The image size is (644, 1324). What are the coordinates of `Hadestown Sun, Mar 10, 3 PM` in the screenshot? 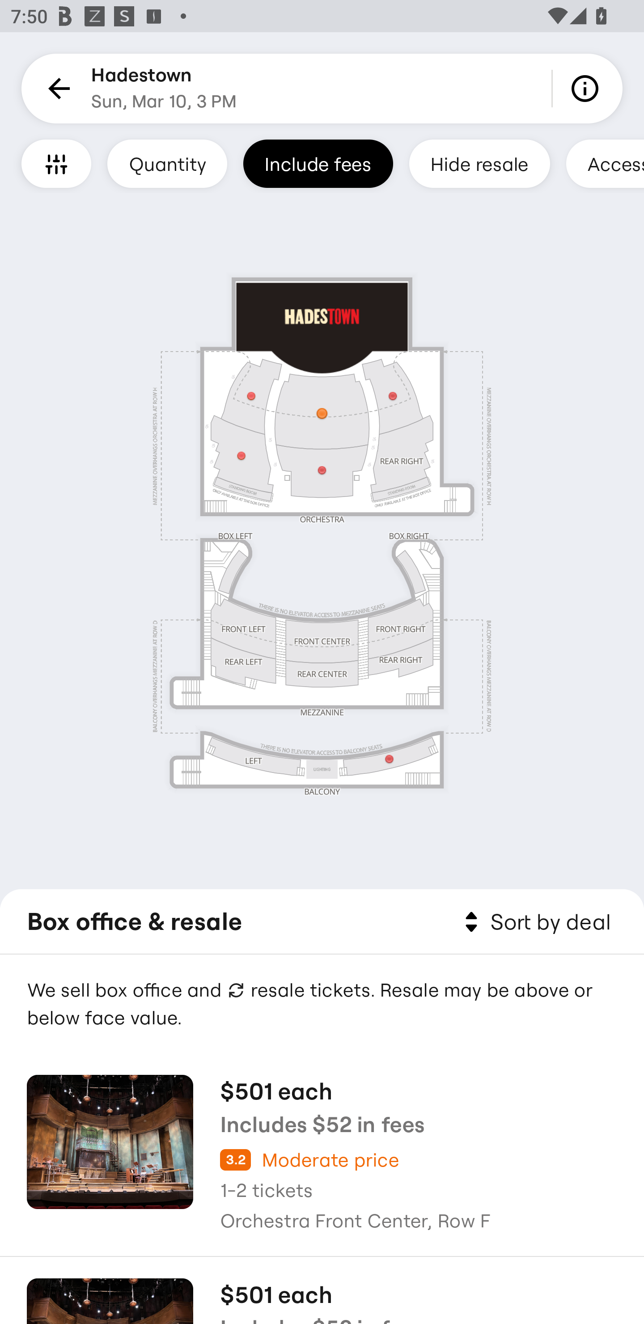 It's located at (164, 89).